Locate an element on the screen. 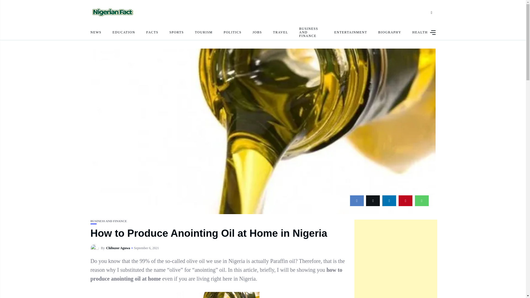 The image size is (530, 298). FACTS is located at coordinates (152, 32).